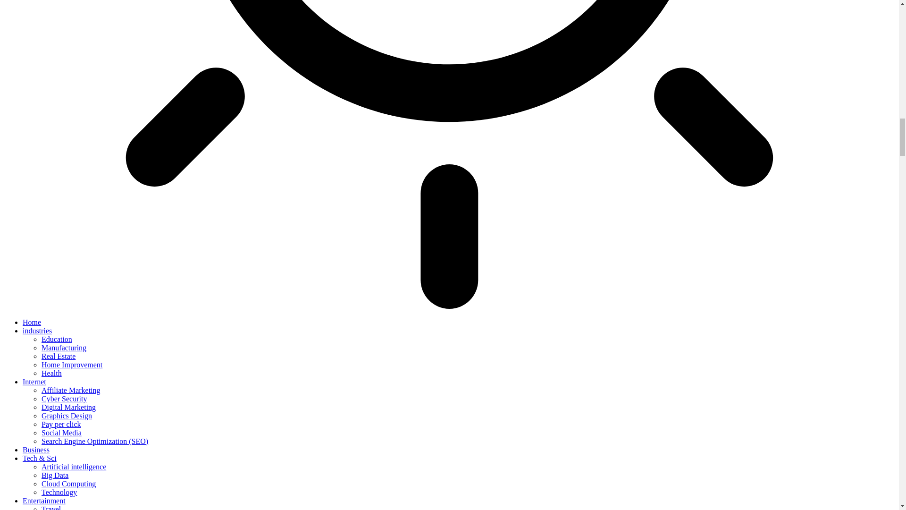 Image resolution: width=906 pixels, height=510 pixels. Describe the element at coordinates (74, 467) in the screenshot. I see `Artificial intelligence` at that location.